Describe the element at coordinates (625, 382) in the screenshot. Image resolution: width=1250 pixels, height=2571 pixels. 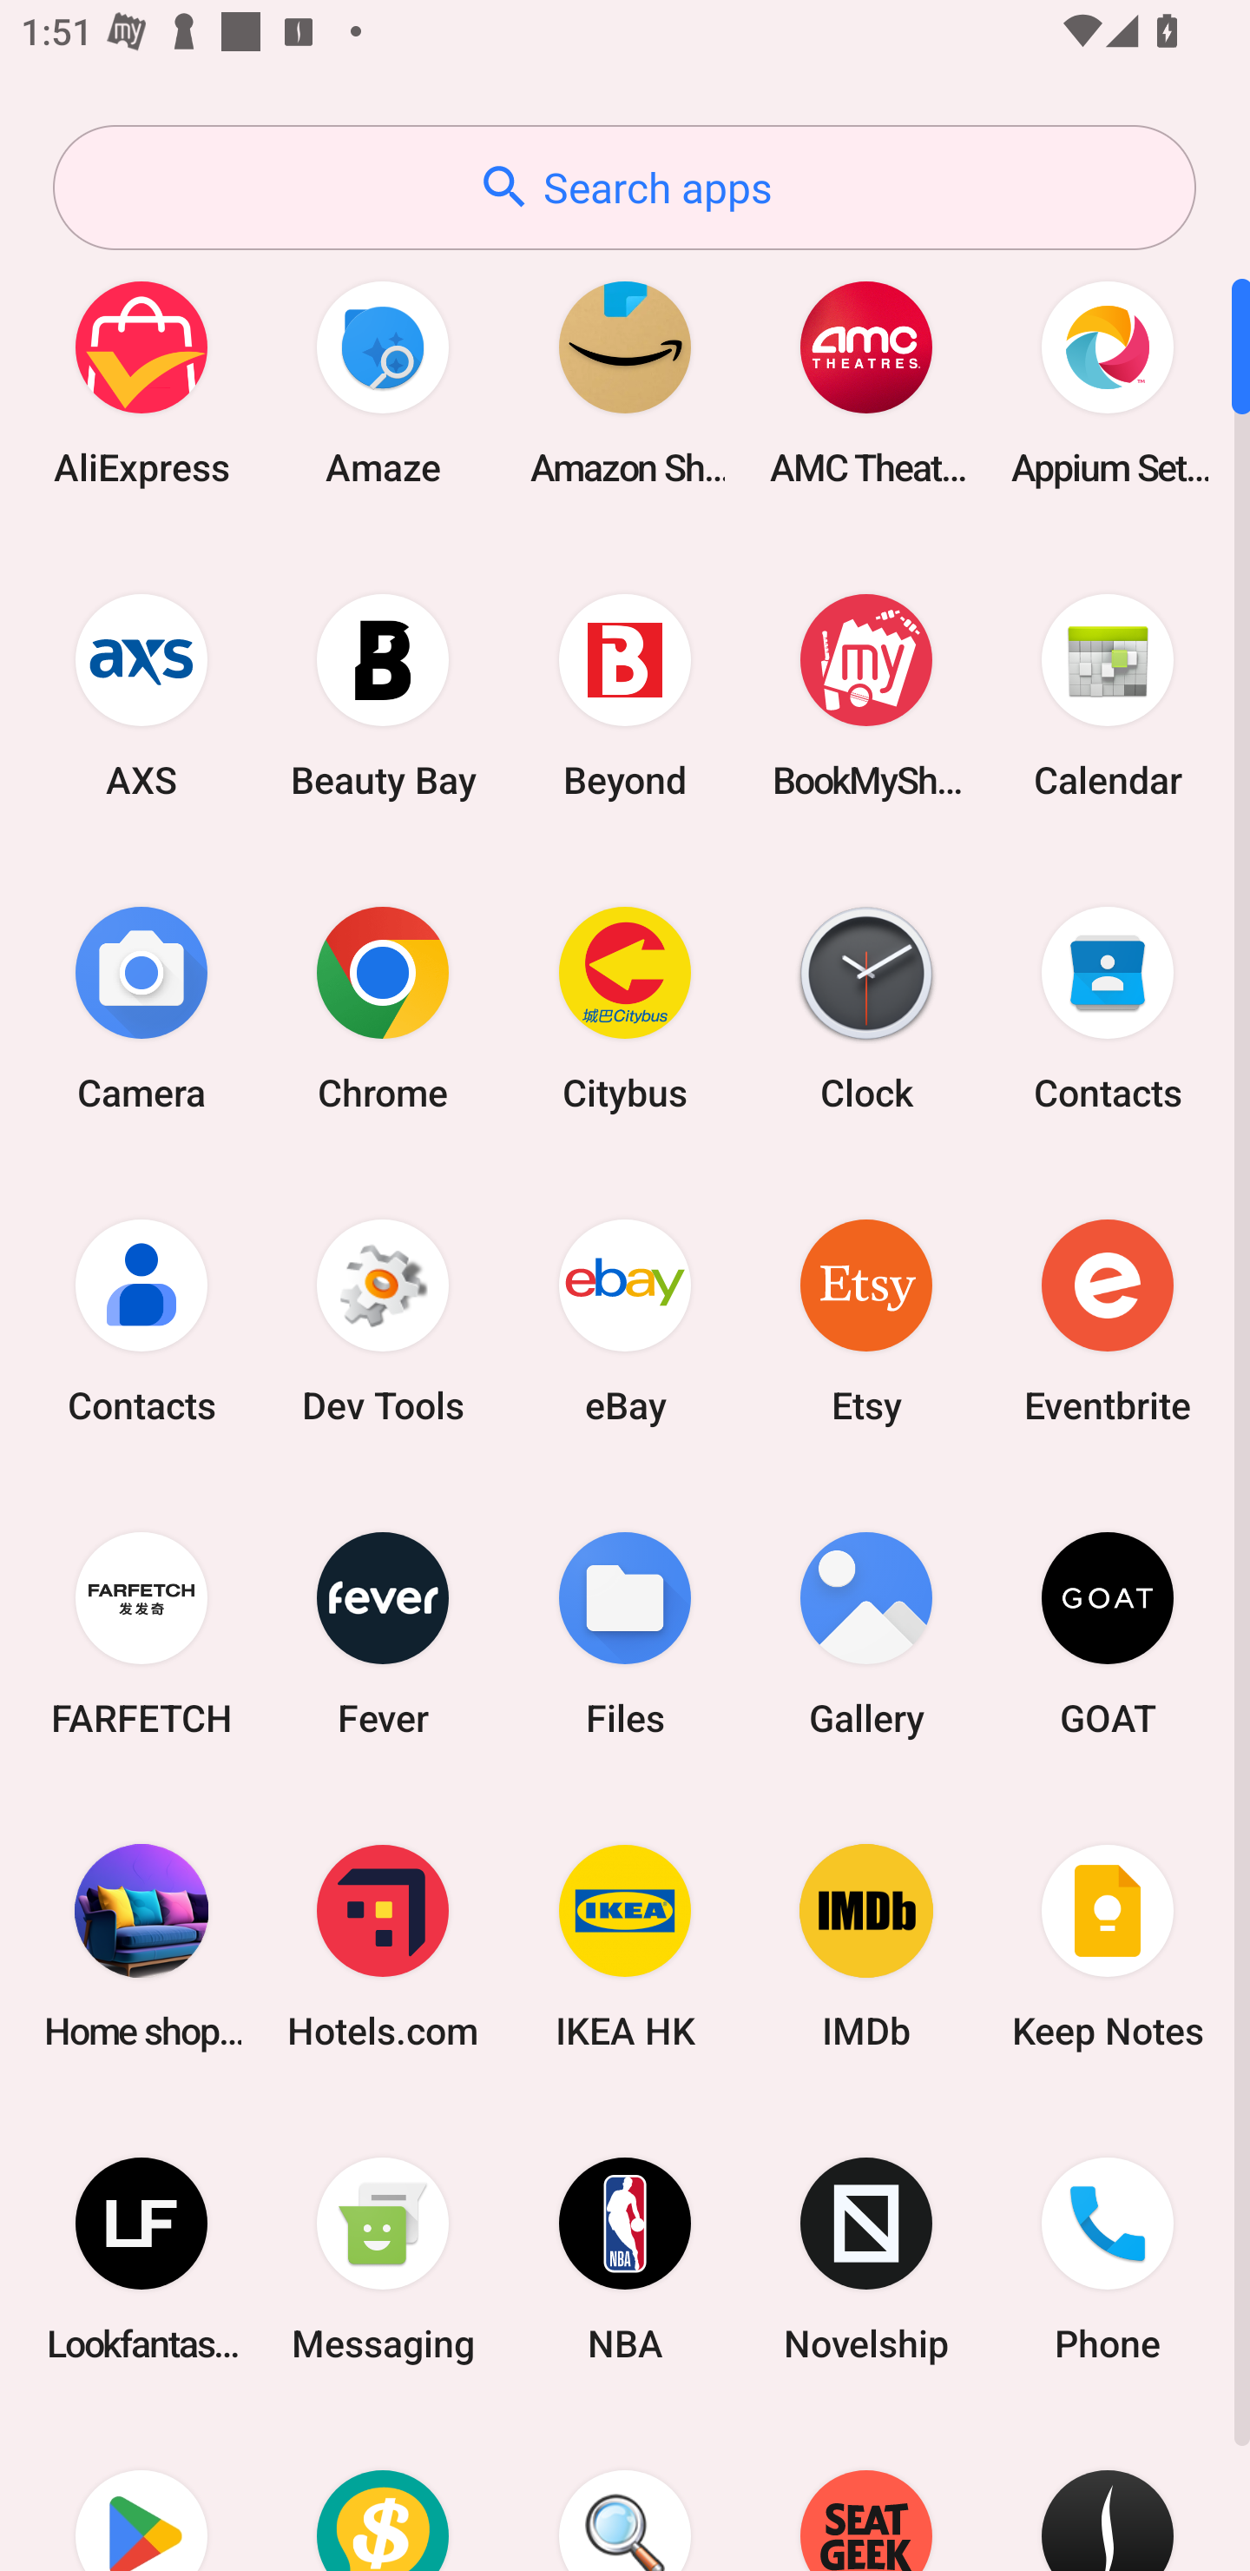
I see `Amazon Shopping` at that location.